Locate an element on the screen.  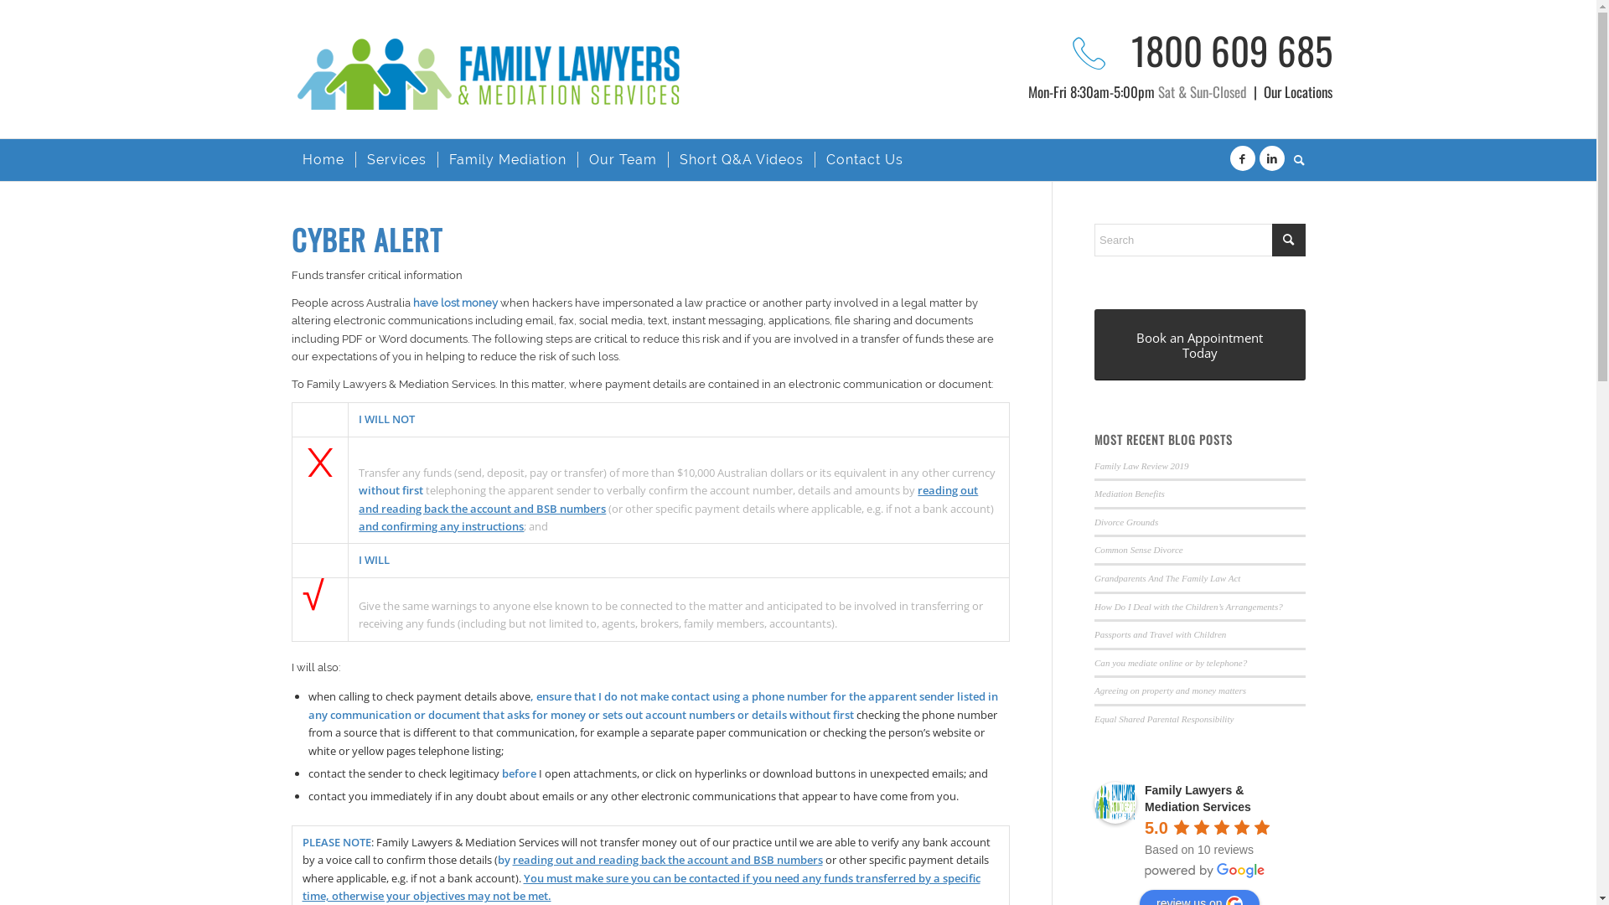
Common Sense Divorce is located at coordinates (1139, 550).